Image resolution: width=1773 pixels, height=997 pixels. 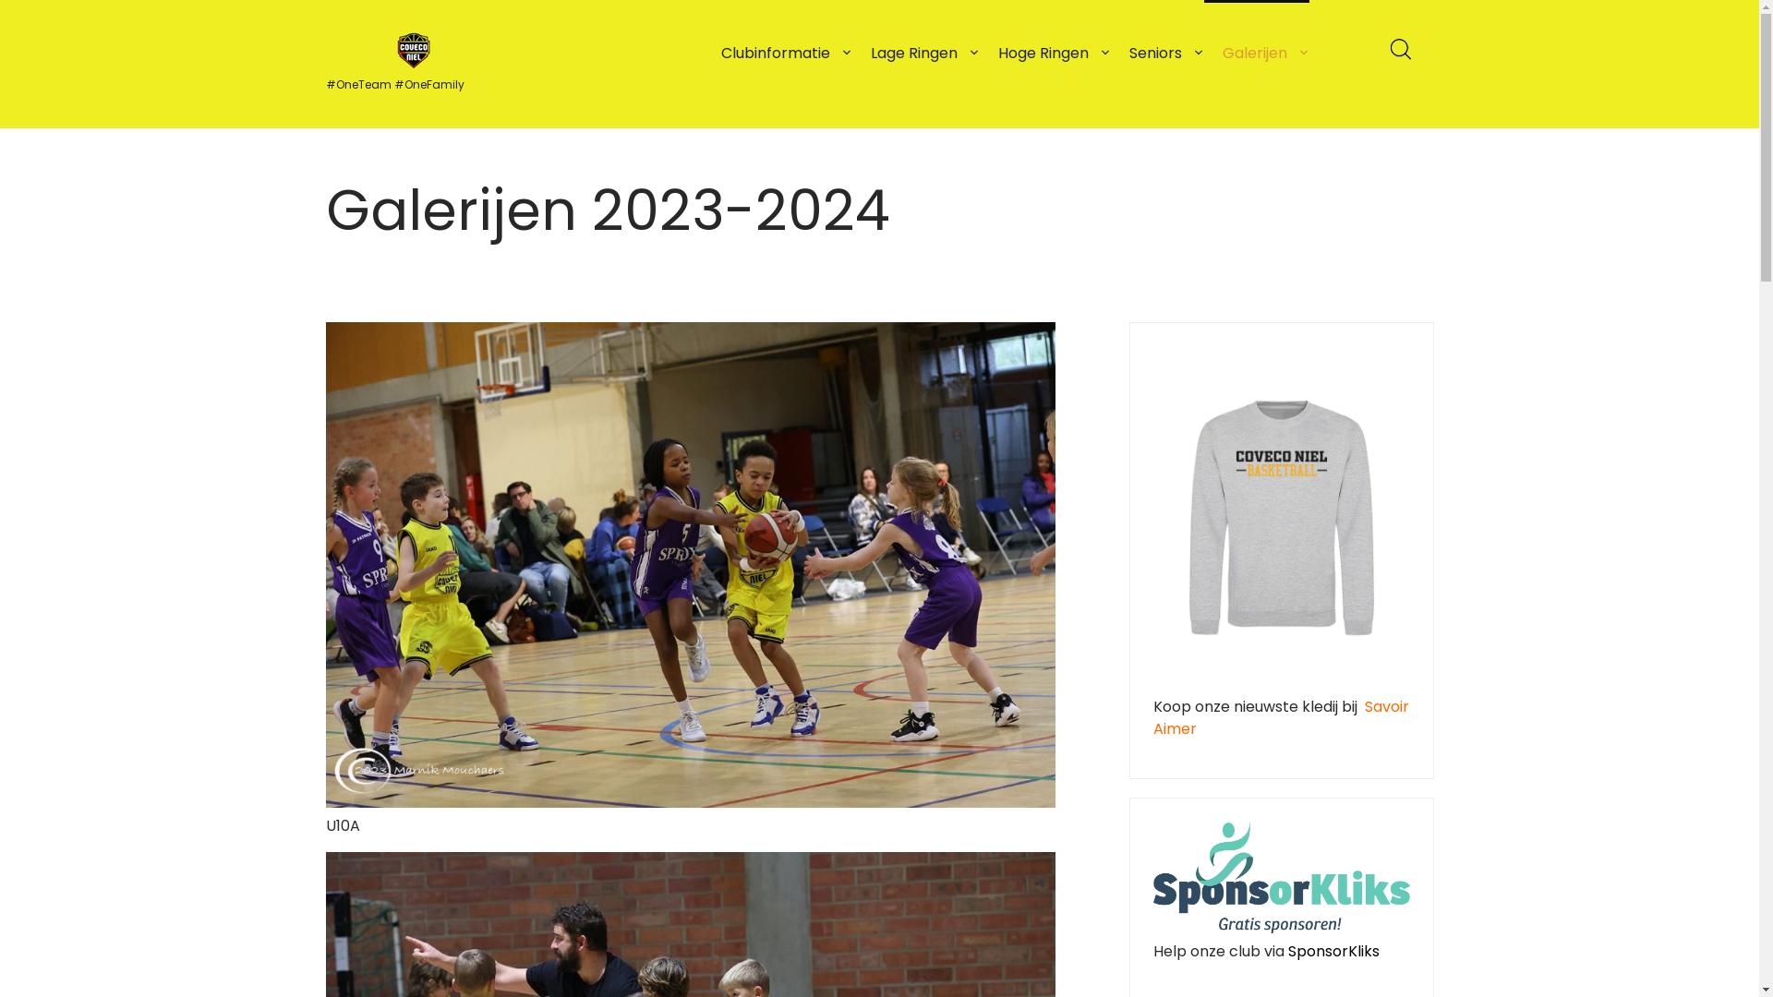 What do you see at coordinates (413, 83) in the screenshot?
I see `#OneTeam #OneFamily` at bounding box center [413, 83].